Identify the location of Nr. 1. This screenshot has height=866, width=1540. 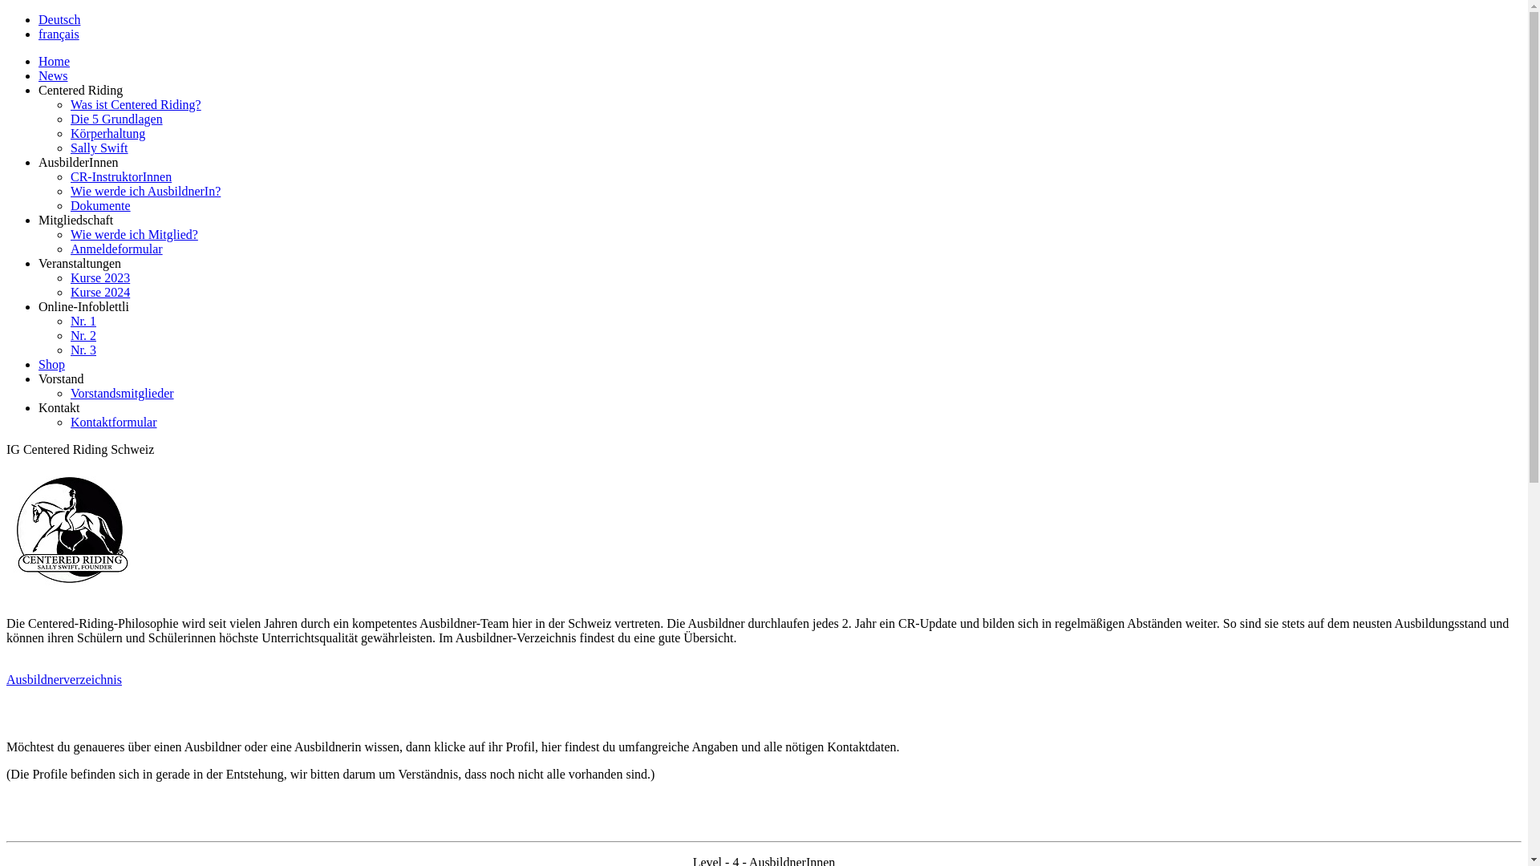
(83, 321).